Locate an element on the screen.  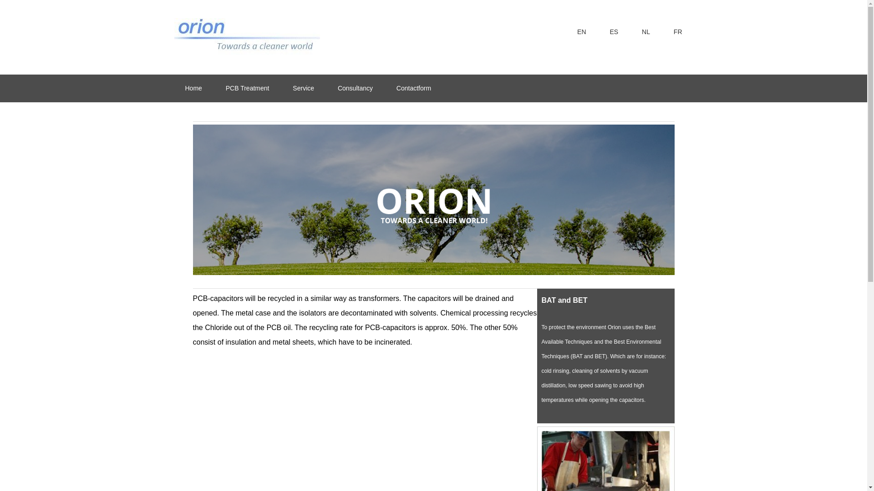
Service is located at coordinates (303, 88).